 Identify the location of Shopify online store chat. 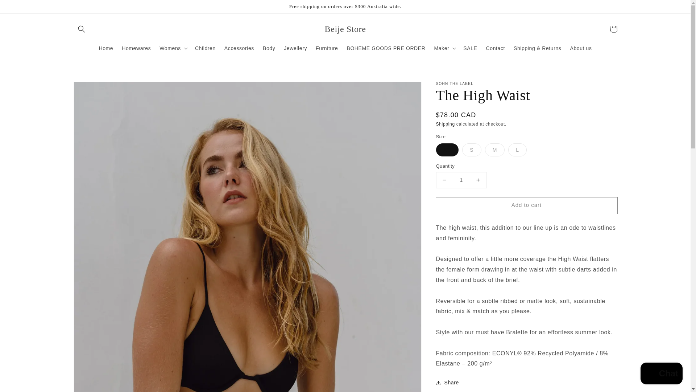
(661, 374).